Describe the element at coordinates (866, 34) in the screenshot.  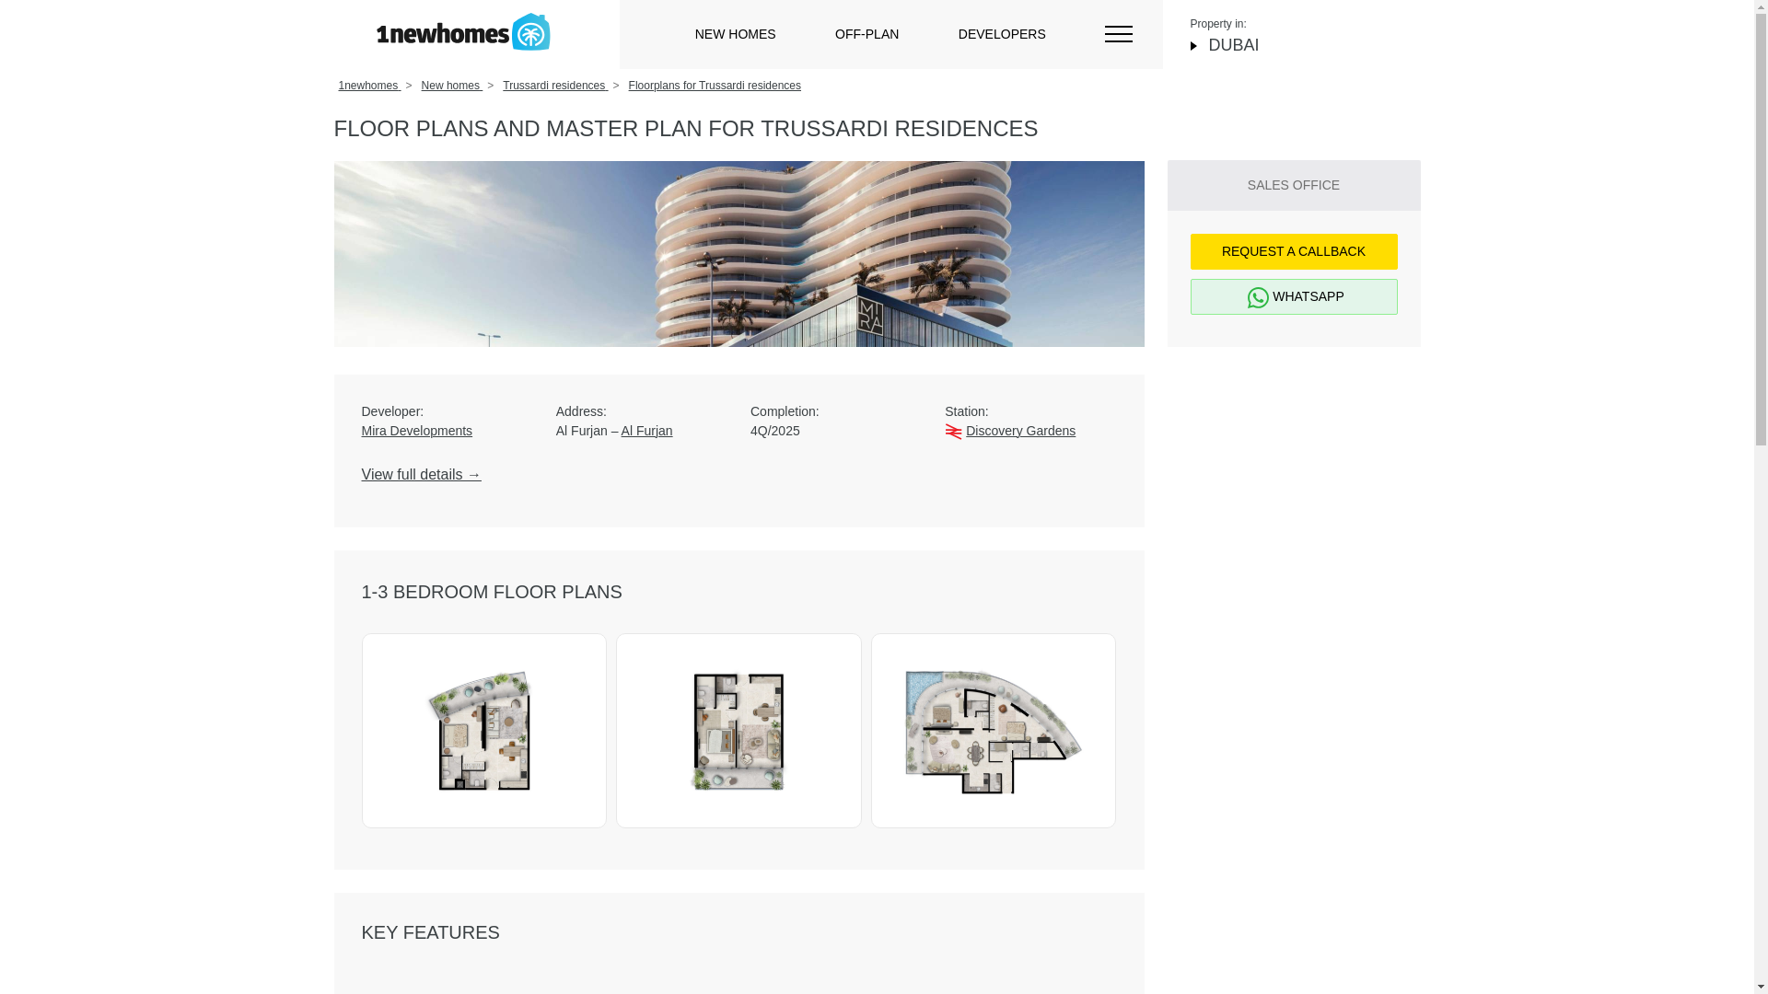
I see `OFF-PLAN` at that location.